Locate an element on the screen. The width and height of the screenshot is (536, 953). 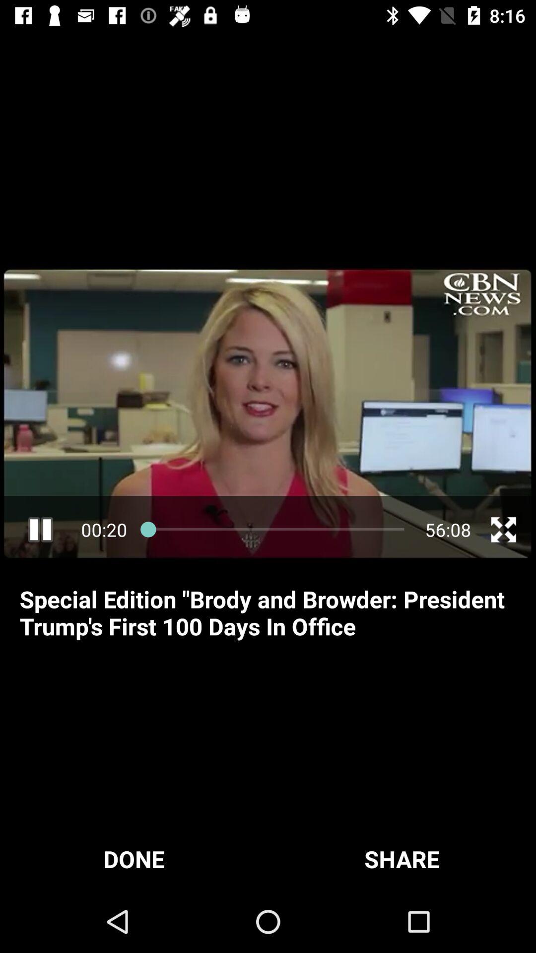
full screen mode is located at coordinates (503, 530).